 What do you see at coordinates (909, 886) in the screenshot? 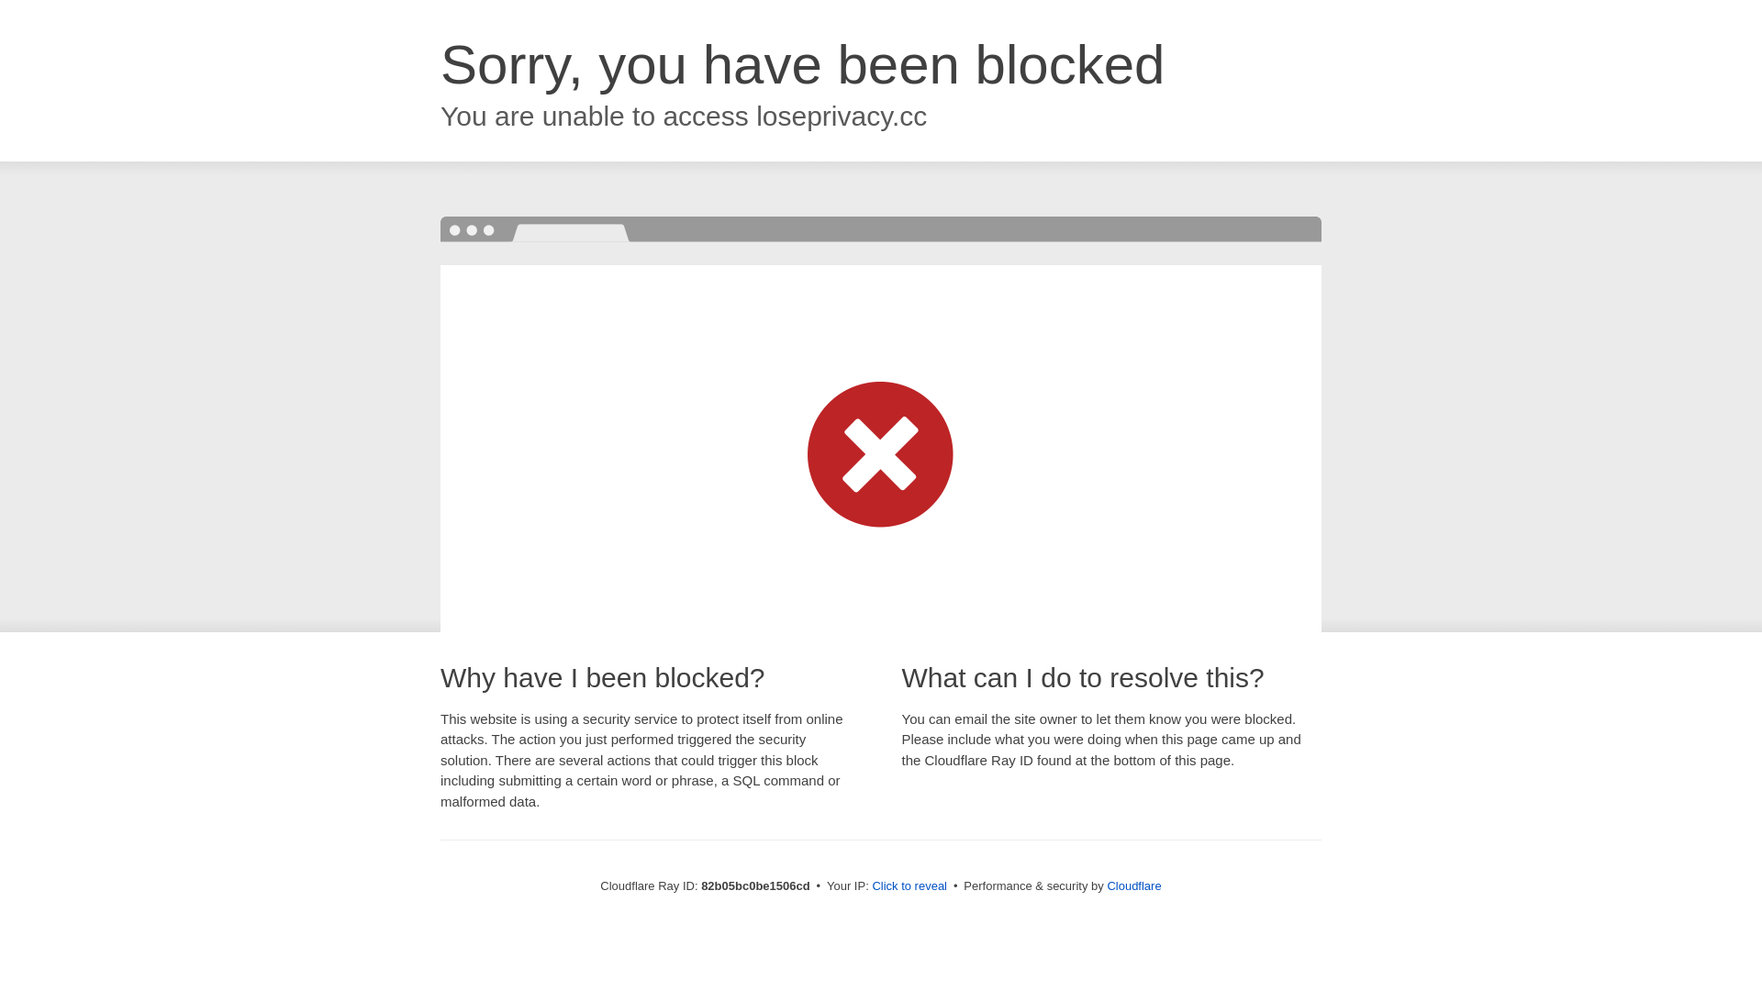
I see `Click to reveal` at bounding box center [909, 886].